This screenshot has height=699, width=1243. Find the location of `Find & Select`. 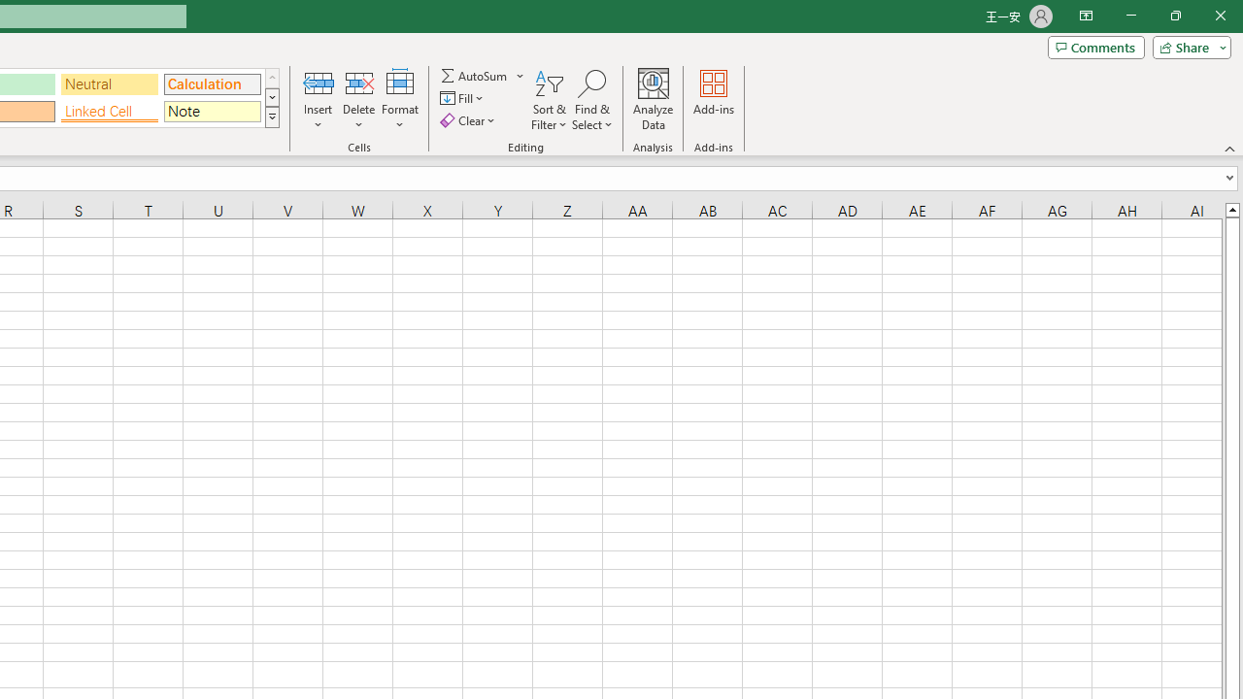

Find & Select is located at coordinates (592, 99).